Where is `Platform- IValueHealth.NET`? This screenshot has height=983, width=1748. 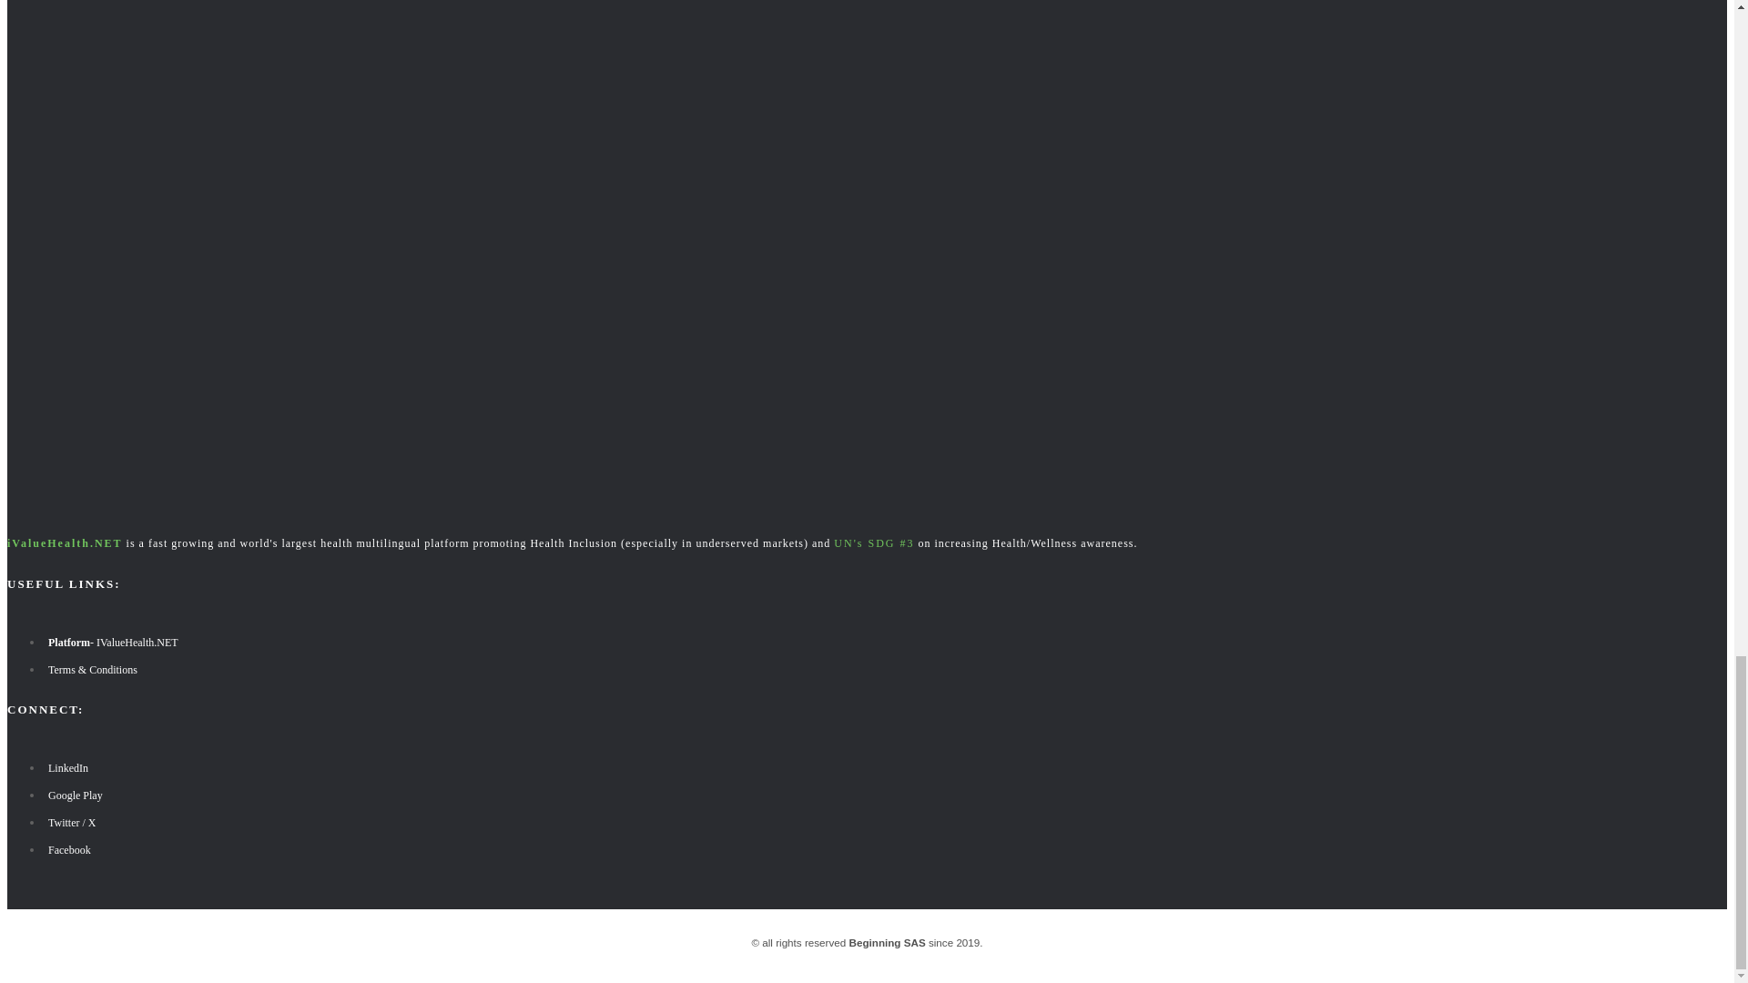 Platform- IValueHealth.NET is located at coordinates (111, 642).